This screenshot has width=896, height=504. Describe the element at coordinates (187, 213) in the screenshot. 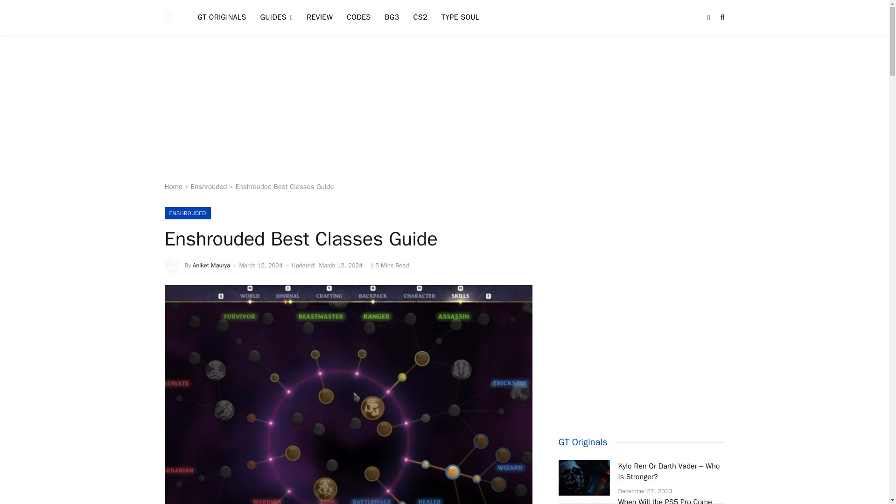

I see `ENSHROUDED` at that location.